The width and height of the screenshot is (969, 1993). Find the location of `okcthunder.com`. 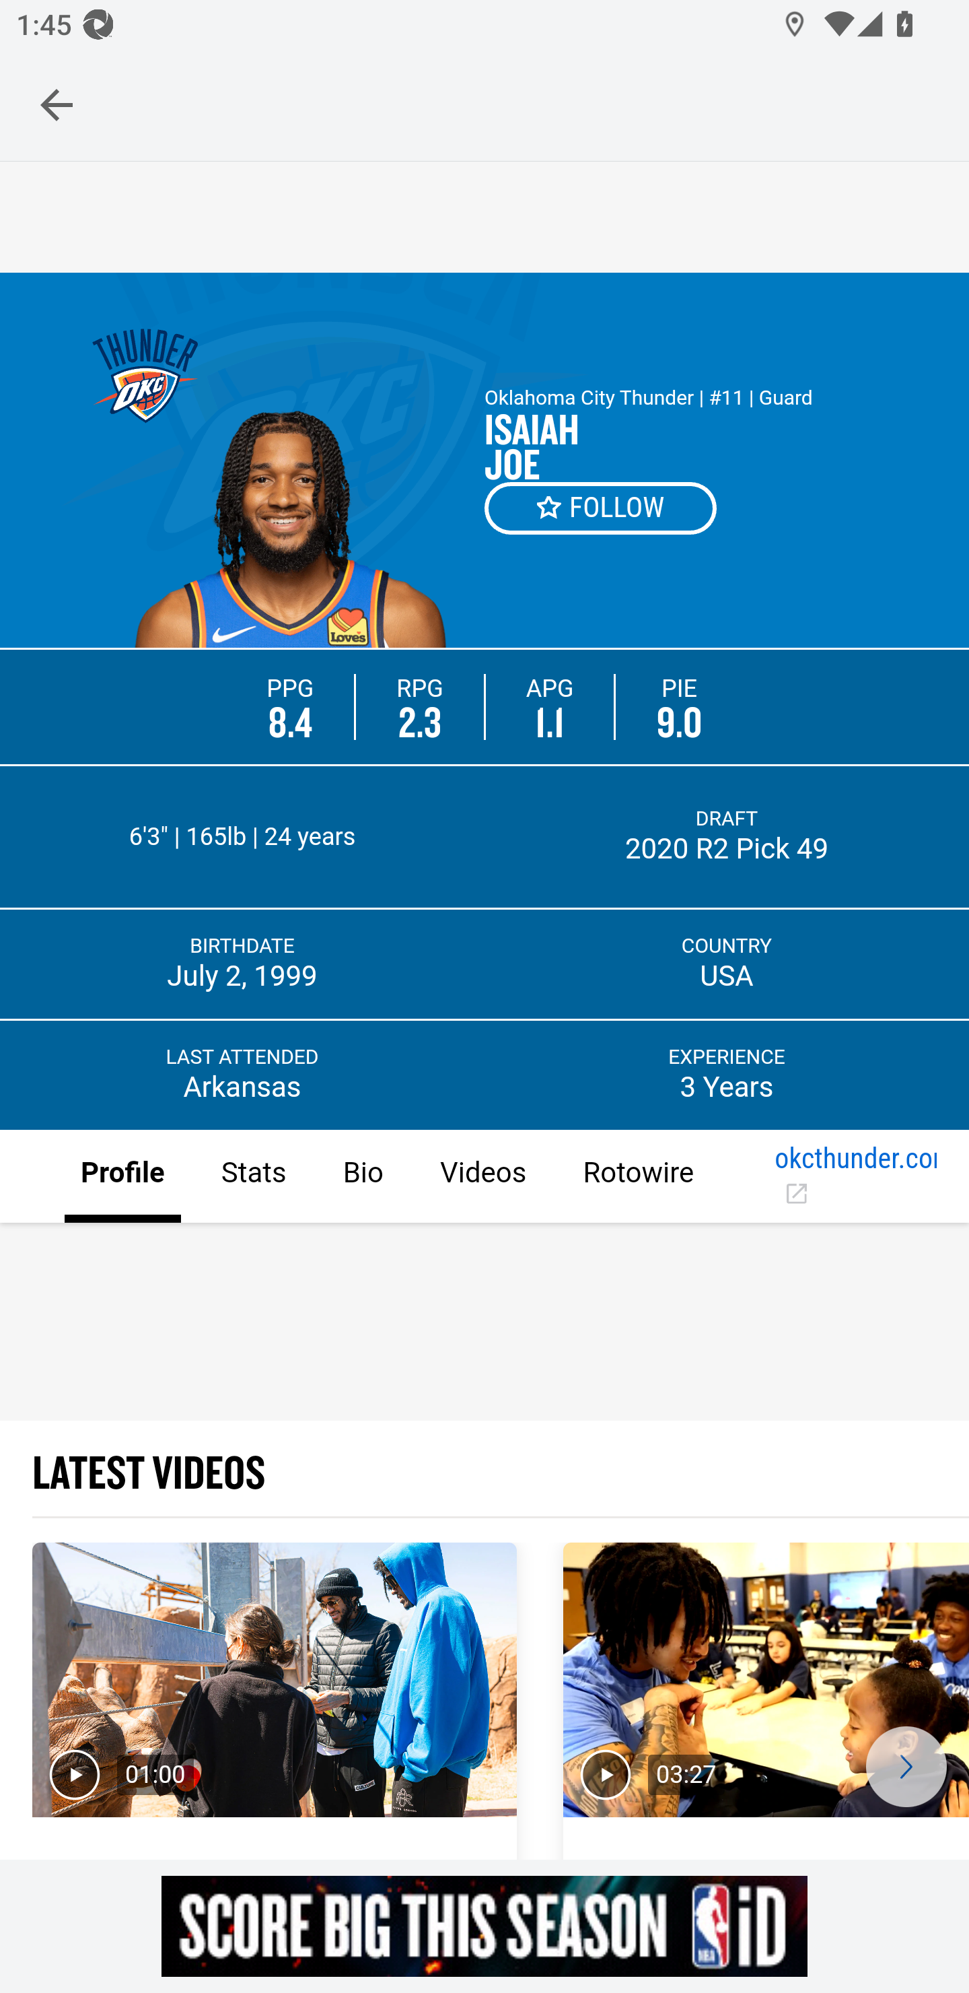

okcthunder.com is located at coordinates (855, 1178).